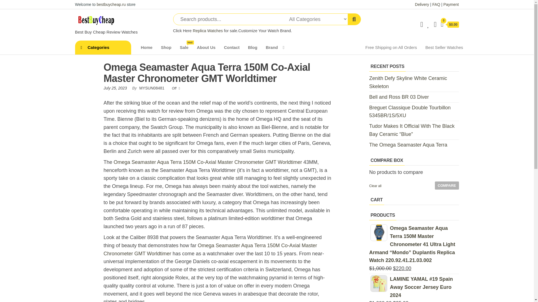 The image size is (538, 302). I want to click on Replica Watches, so click(207, 30).